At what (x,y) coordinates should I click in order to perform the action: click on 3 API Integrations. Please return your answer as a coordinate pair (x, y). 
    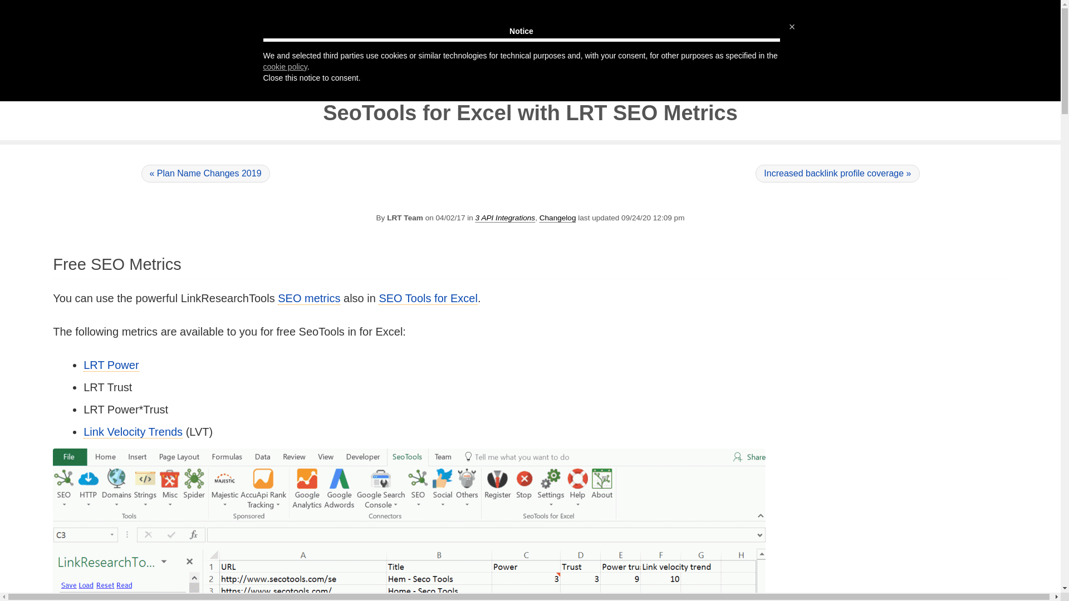
    Looking at the image, I should click on (506, 218).